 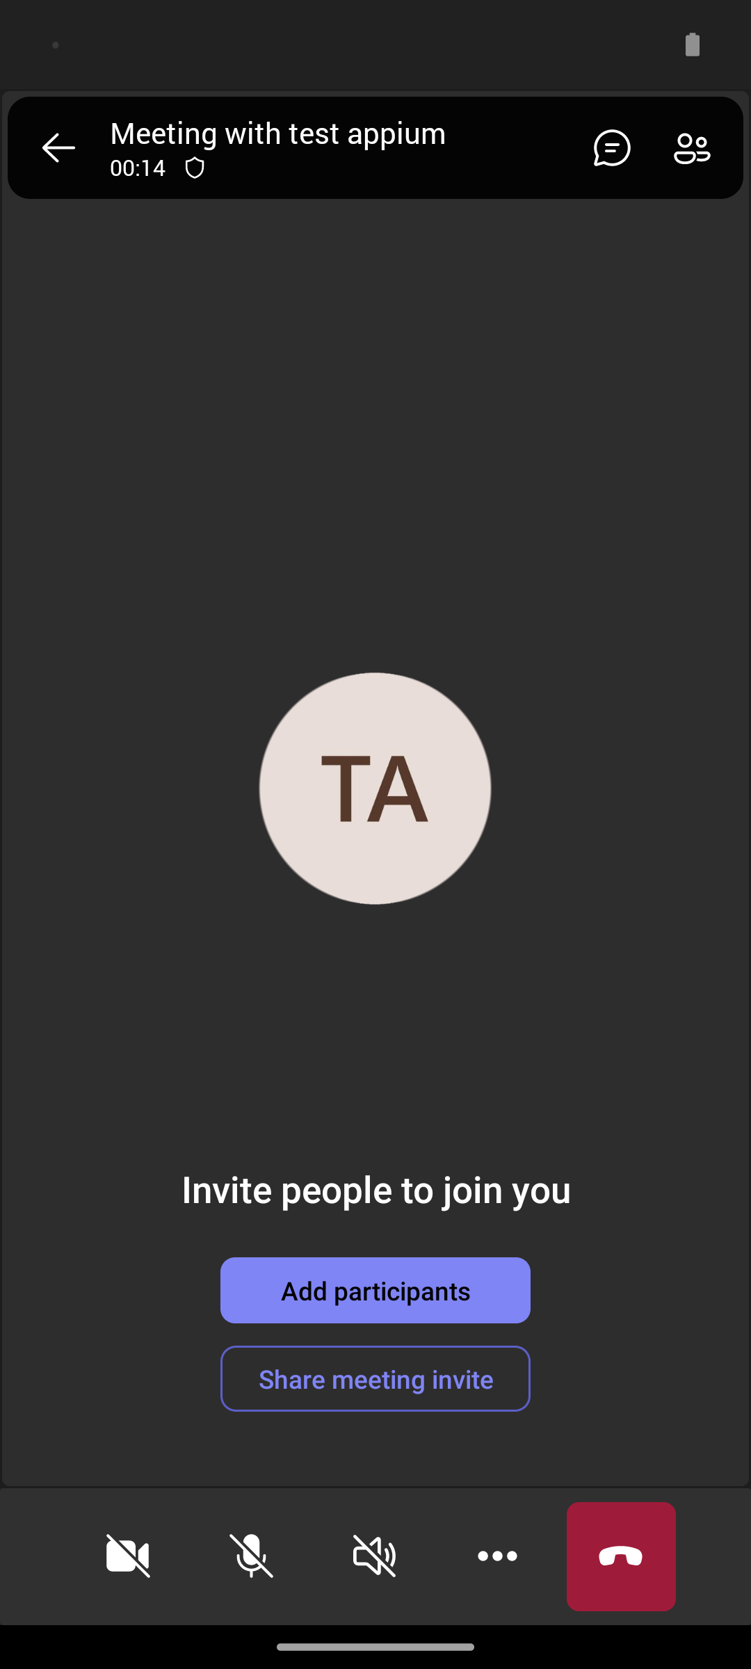 What do you see at coordinates (58, 147) in the screenshot?
I see `Back` at bounding box center [58, 147].